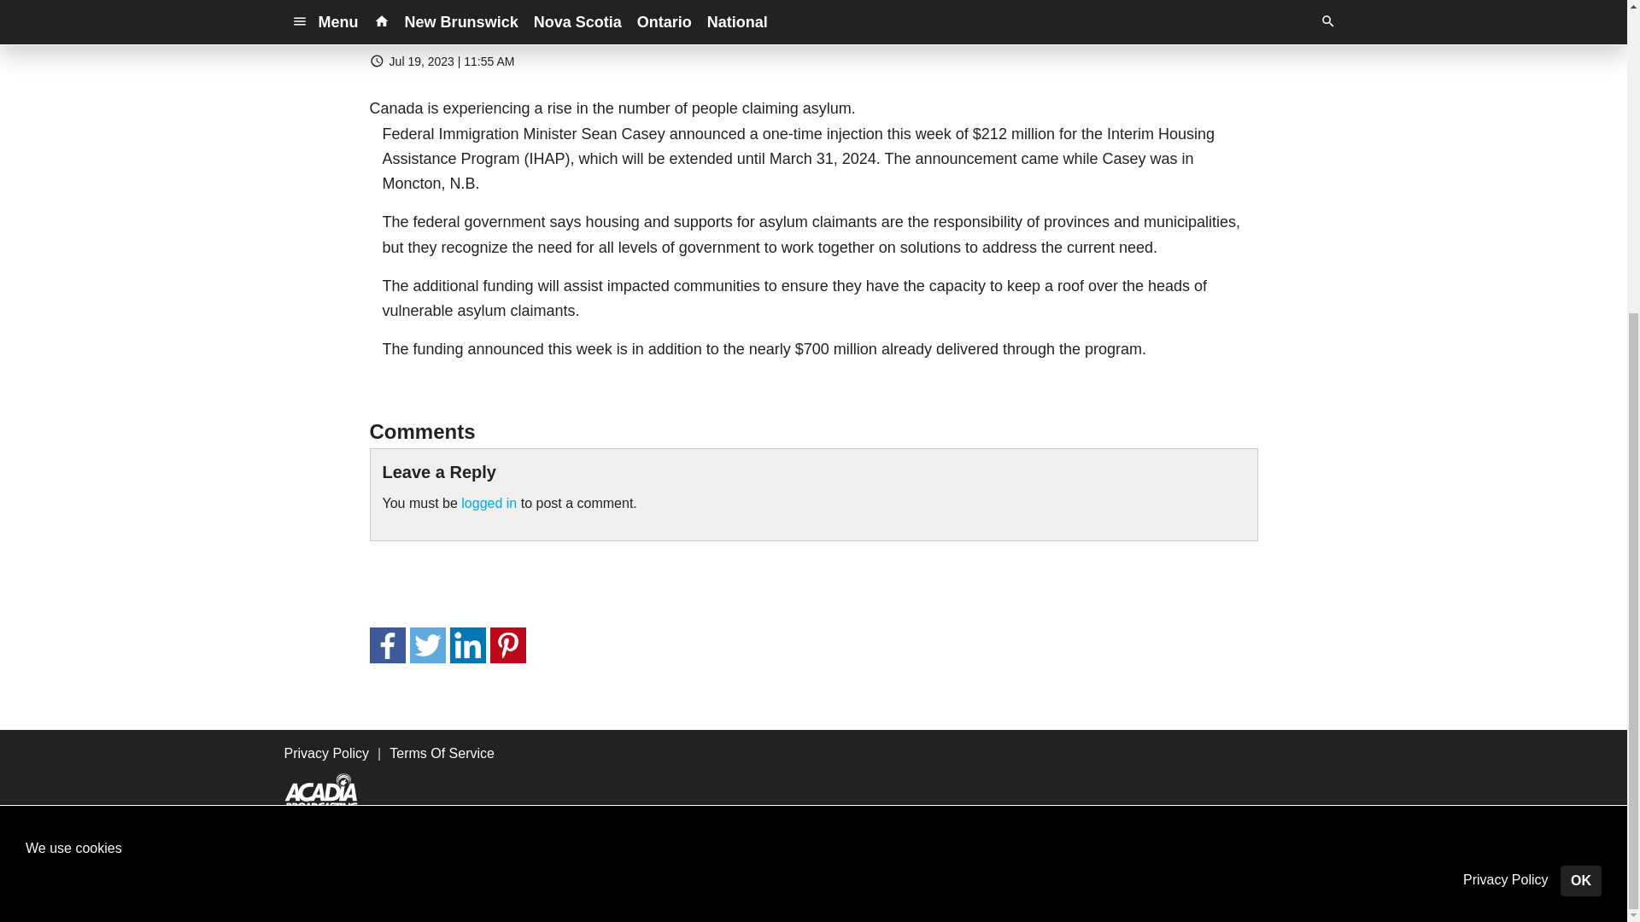 This screenshot has height=922, width=1640. What do you see at coordinates (376, 897) in the screenshot?
I see `Powered By SoCast` at bounding box center [376, 897].